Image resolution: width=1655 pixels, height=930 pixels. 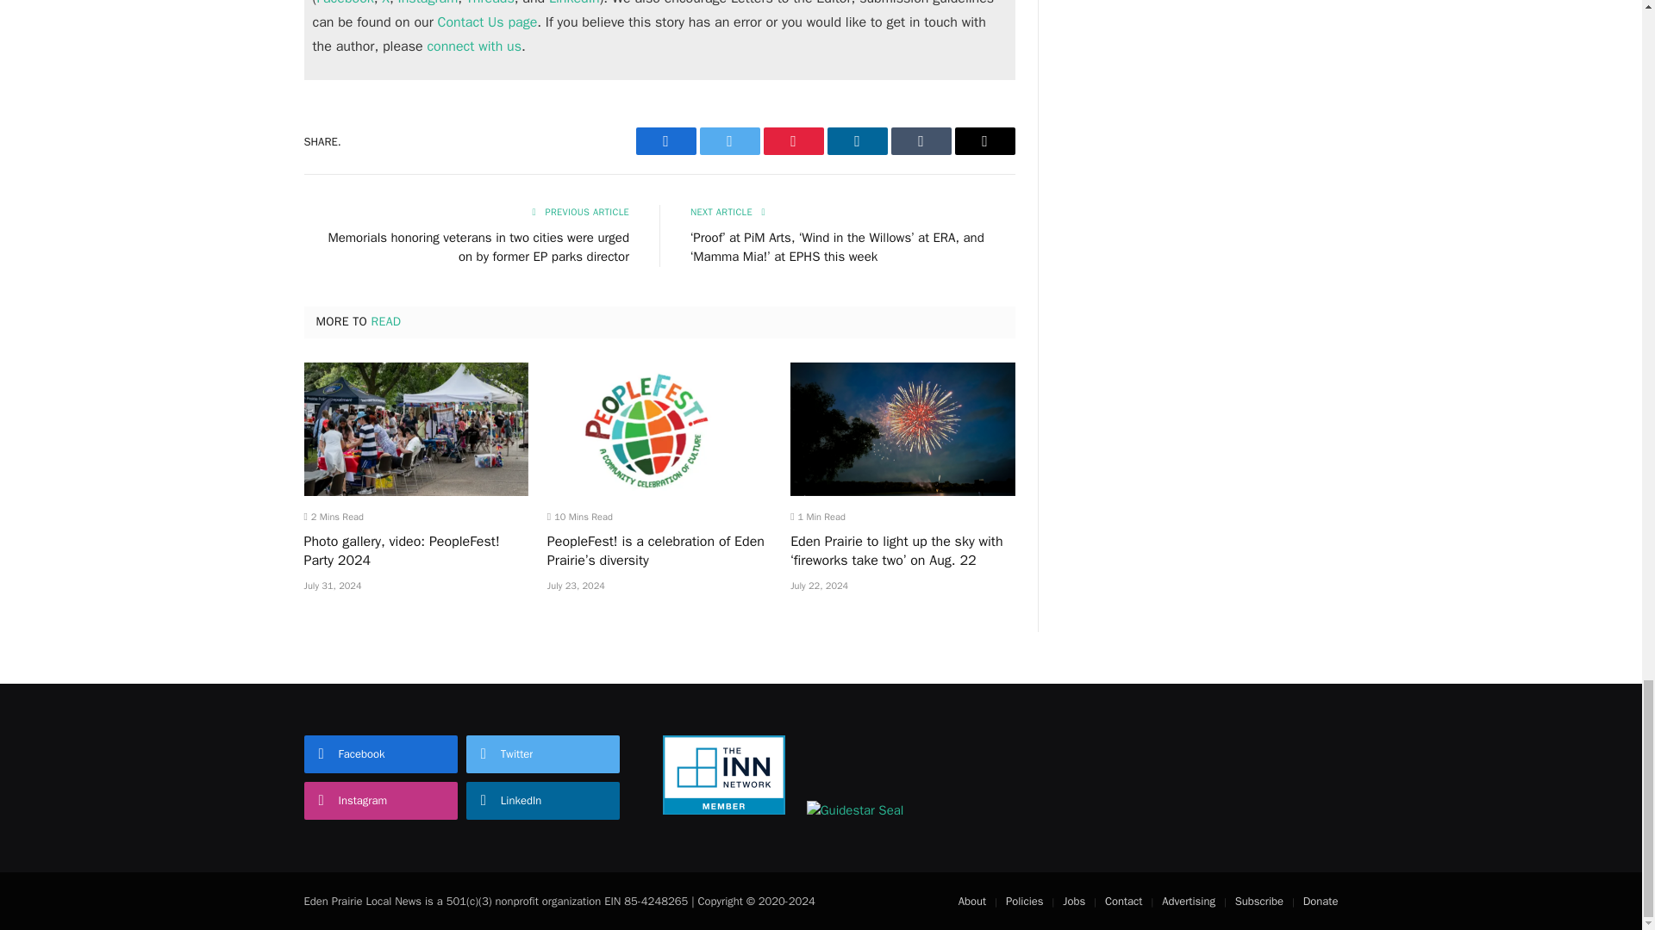 I want to click on Share on Pinterest, so click(x=793, y=141).